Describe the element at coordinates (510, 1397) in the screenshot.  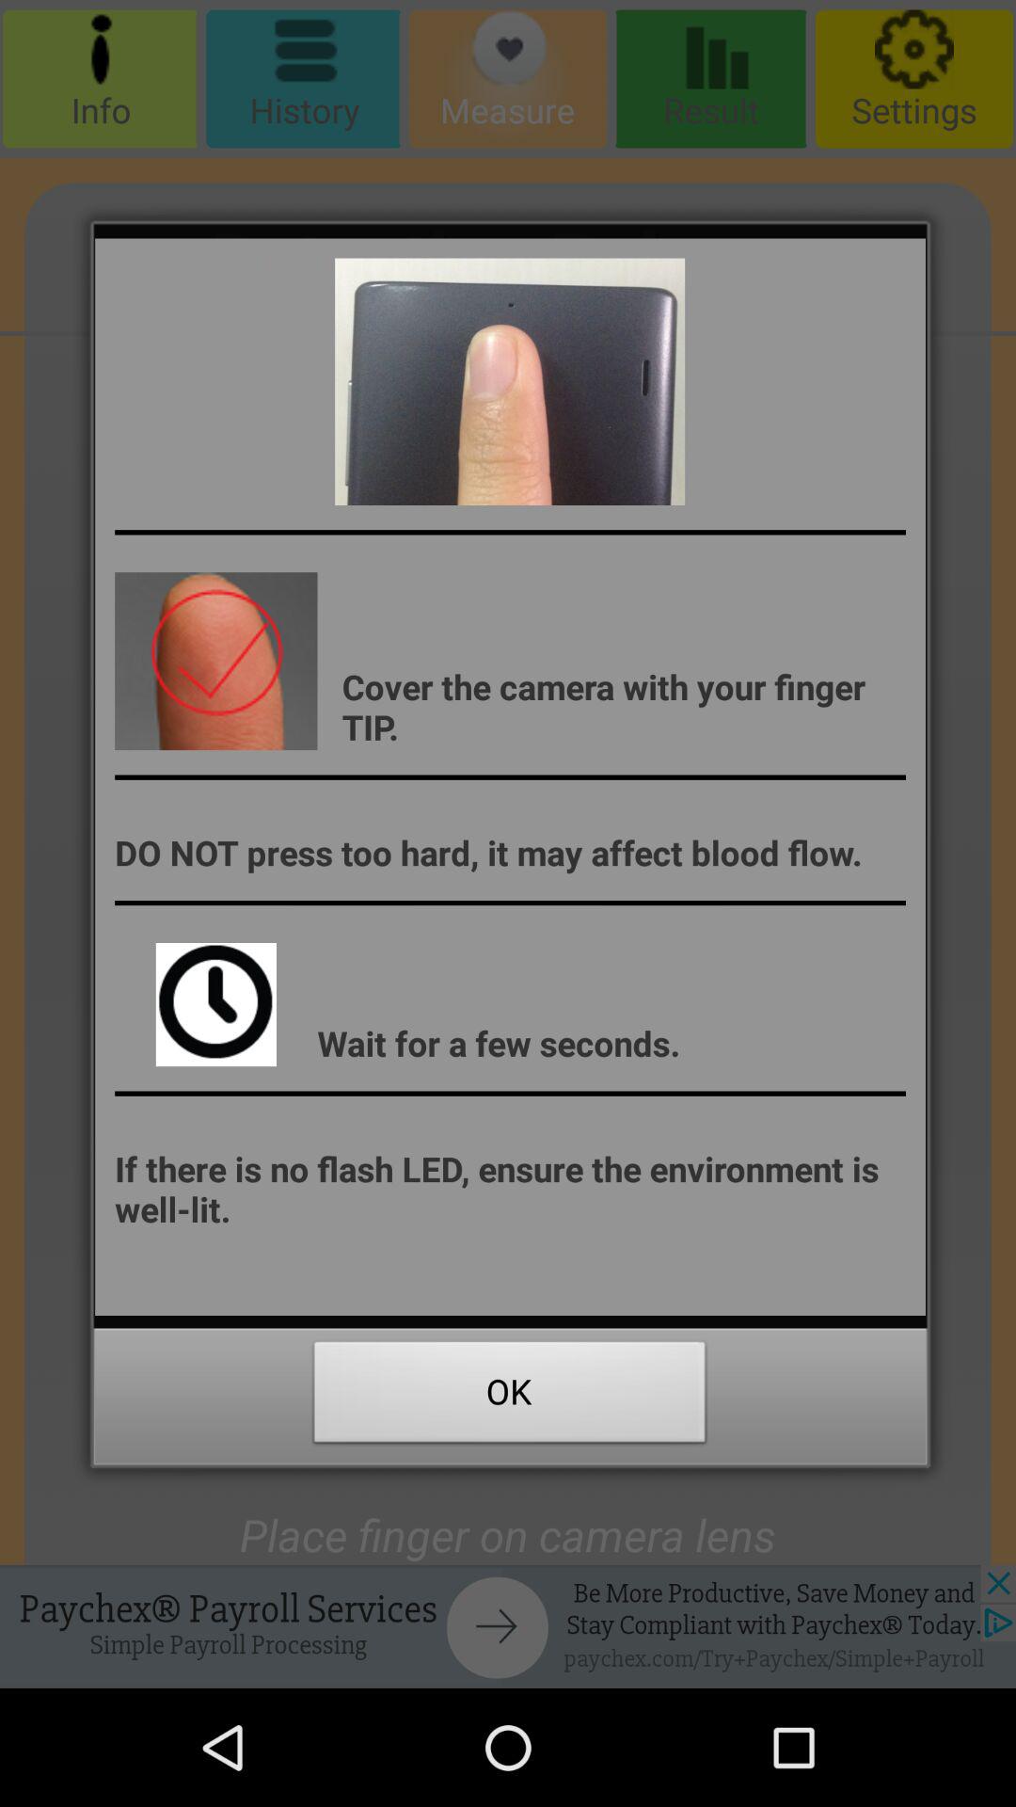
I see `choose item below if there is icon` at that location.